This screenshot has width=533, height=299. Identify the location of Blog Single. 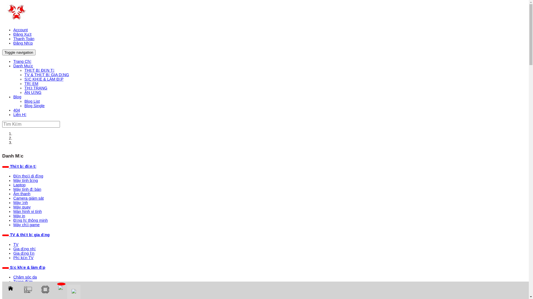
(34, 106).